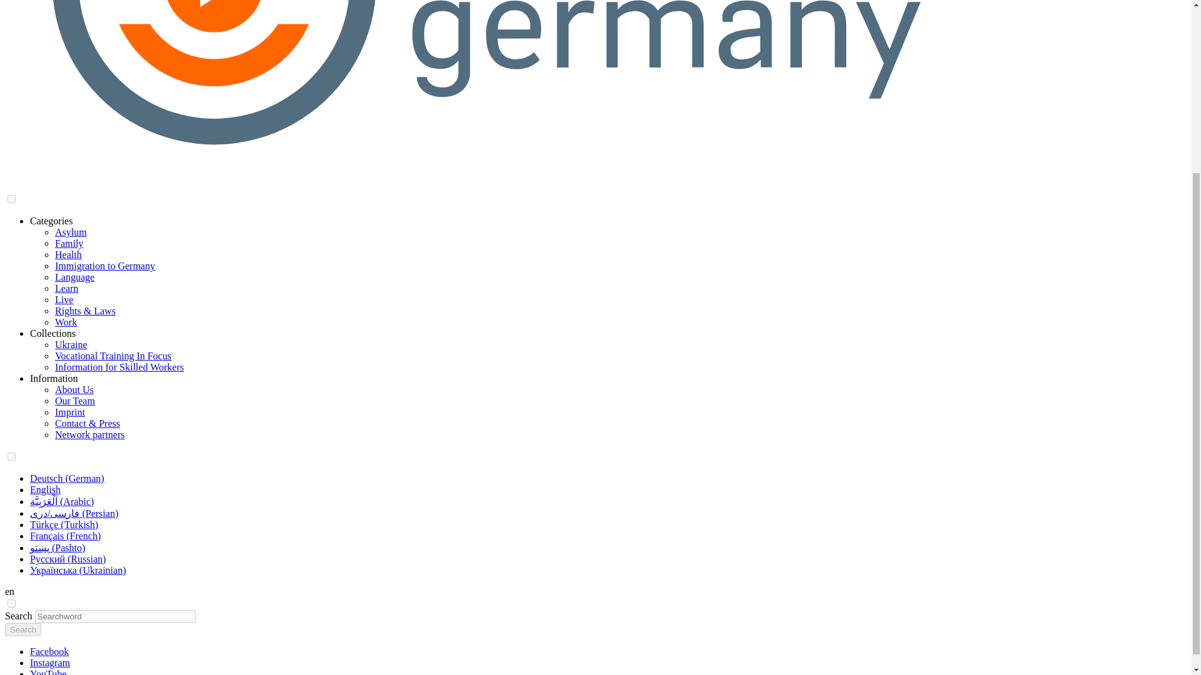 Image resolution: width=1201 pixels, height=675 pixels. What do you see at coordinates (71, 345) in the screenshot?
I see `Ukraine` at bounding box center [71, 345].